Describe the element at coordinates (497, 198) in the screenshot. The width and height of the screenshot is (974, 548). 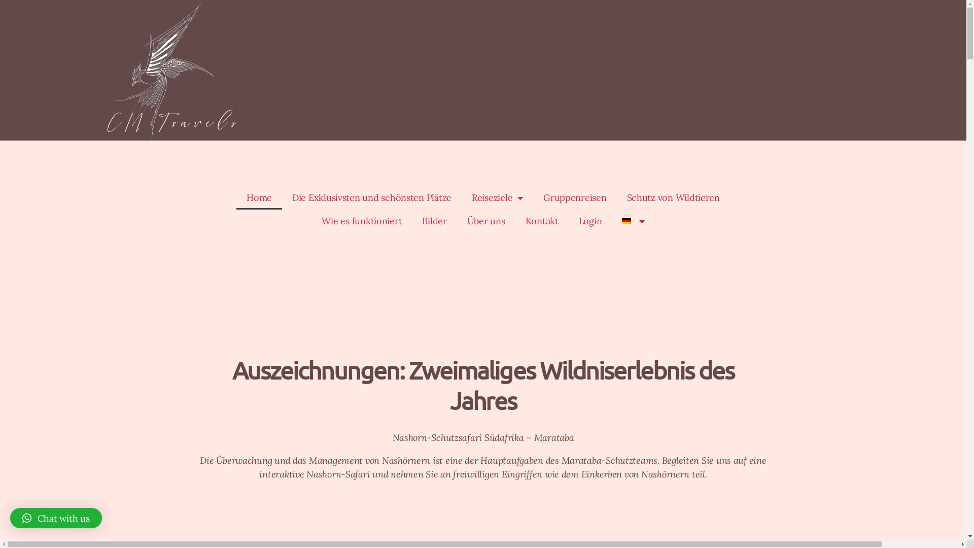
I see `Reiseziele` at that location.